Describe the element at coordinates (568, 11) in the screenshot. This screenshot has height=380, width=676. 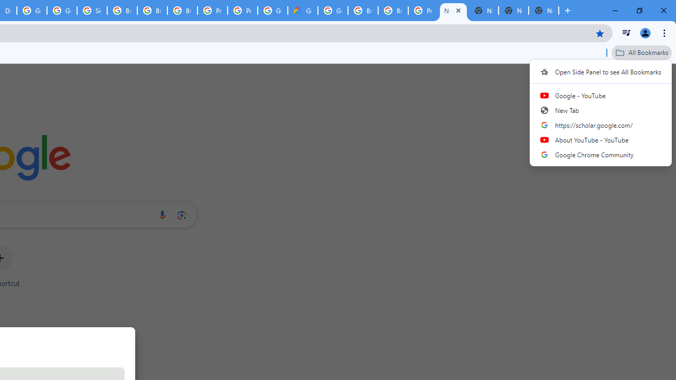
I see `New Tab` at that location.